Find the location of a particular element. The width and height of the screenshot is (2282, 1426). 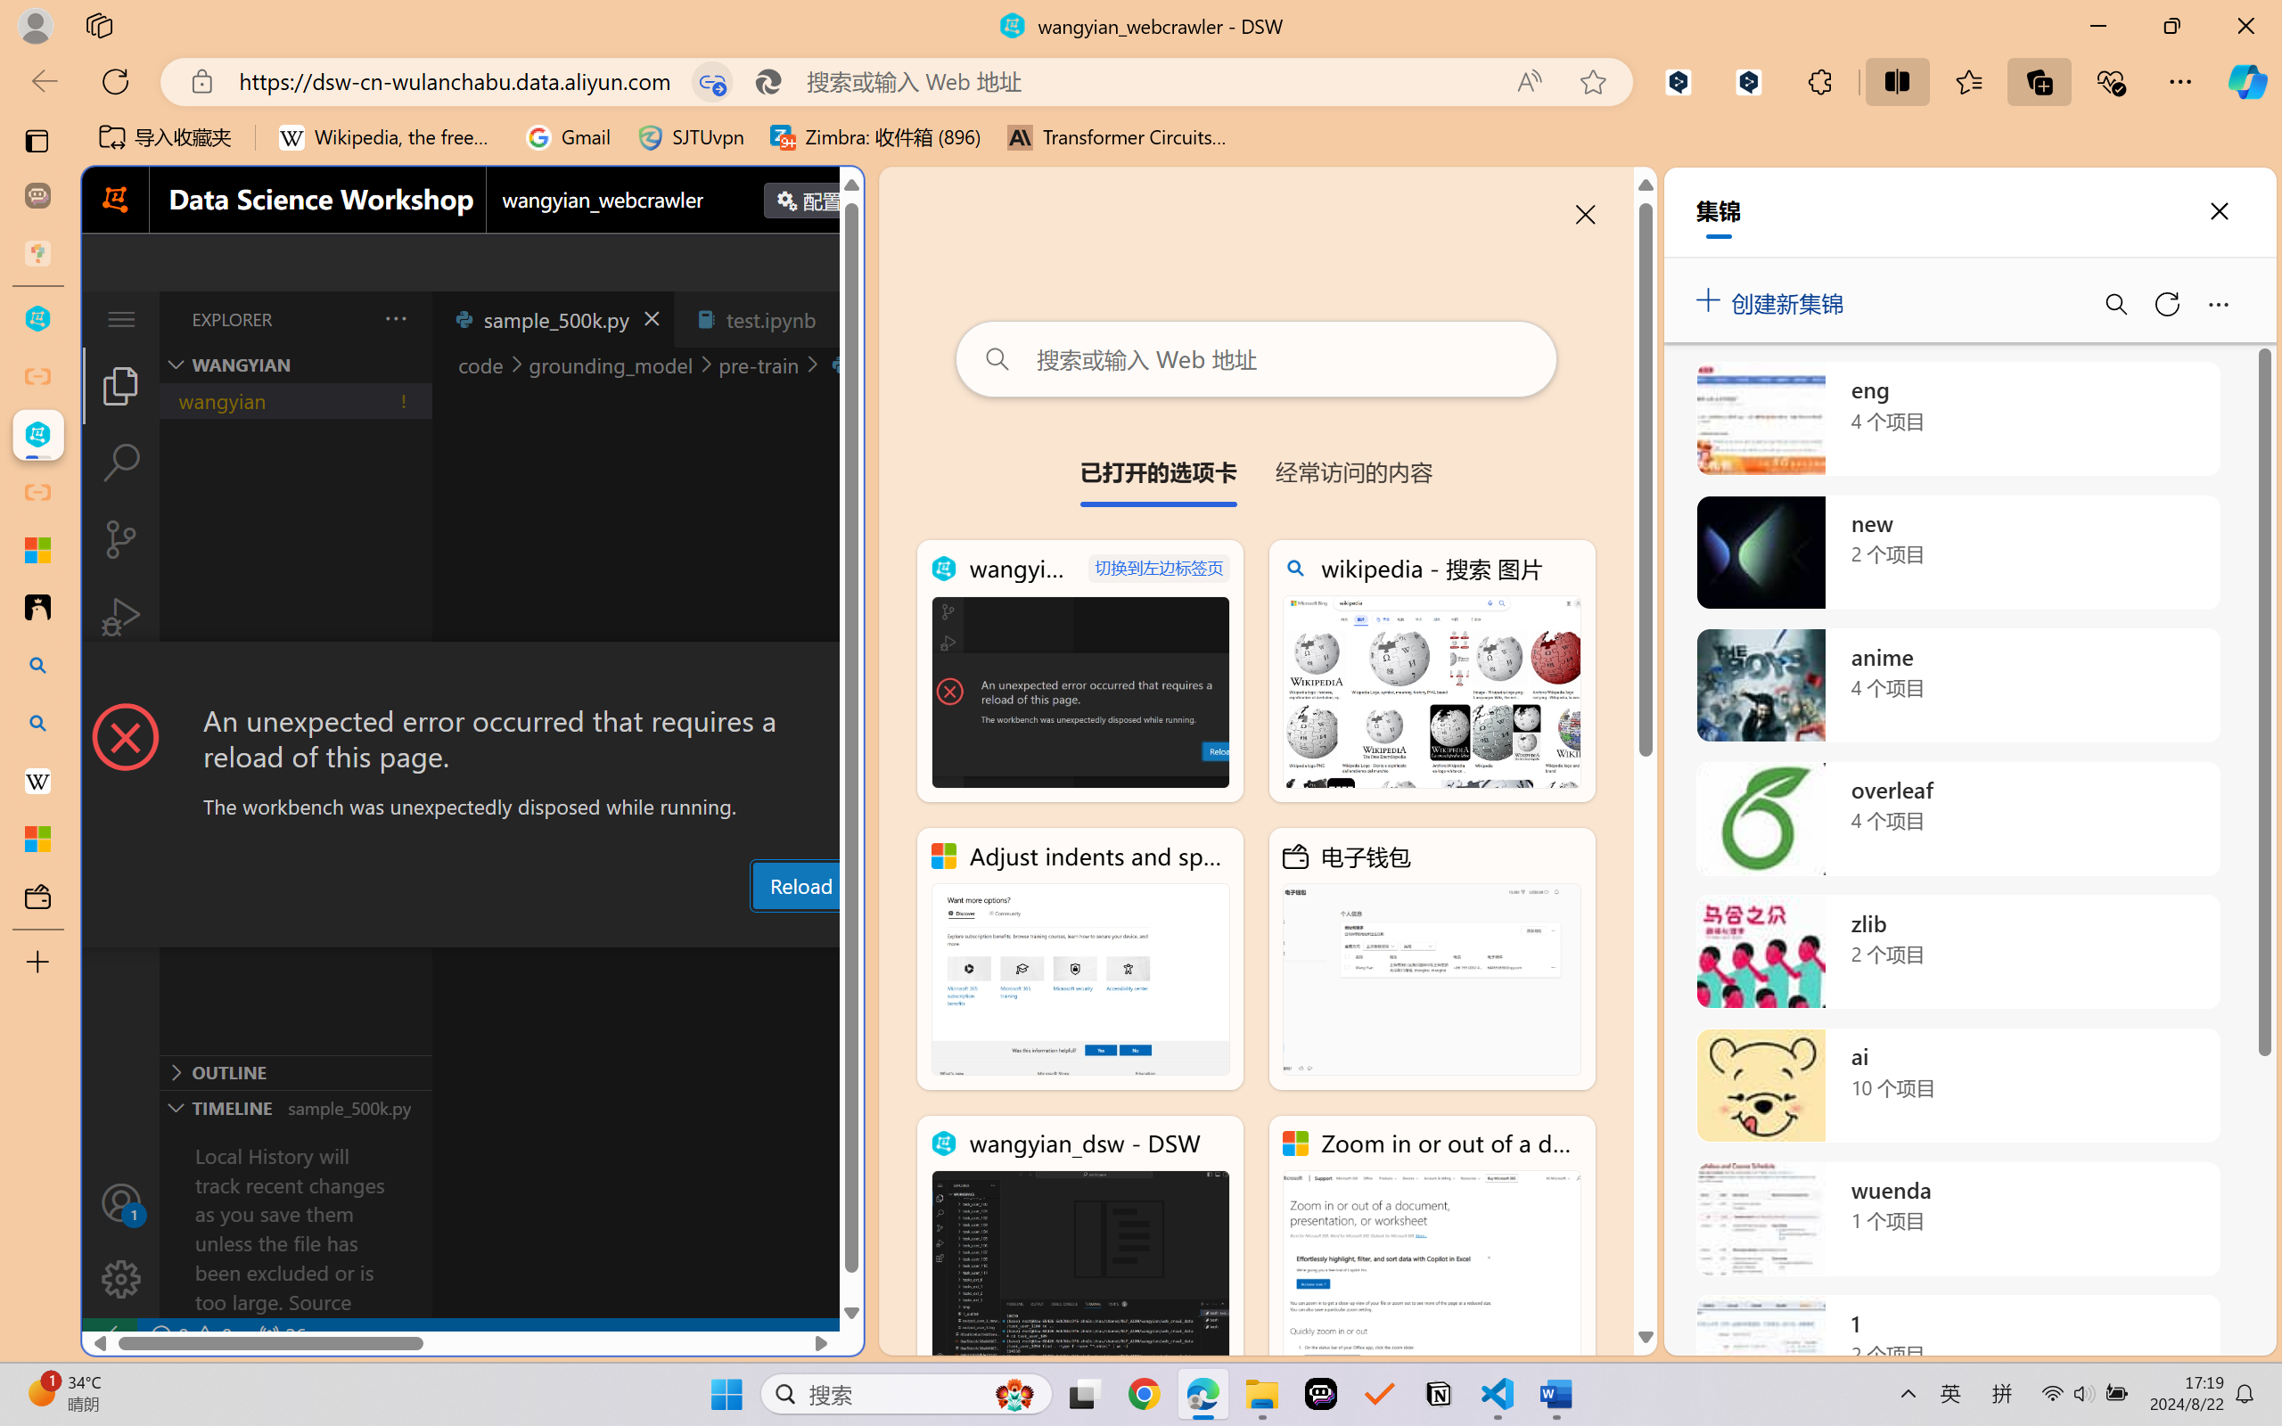

Copilot (Ctrl+Shift+.) is located at coordinates (2247, 81).